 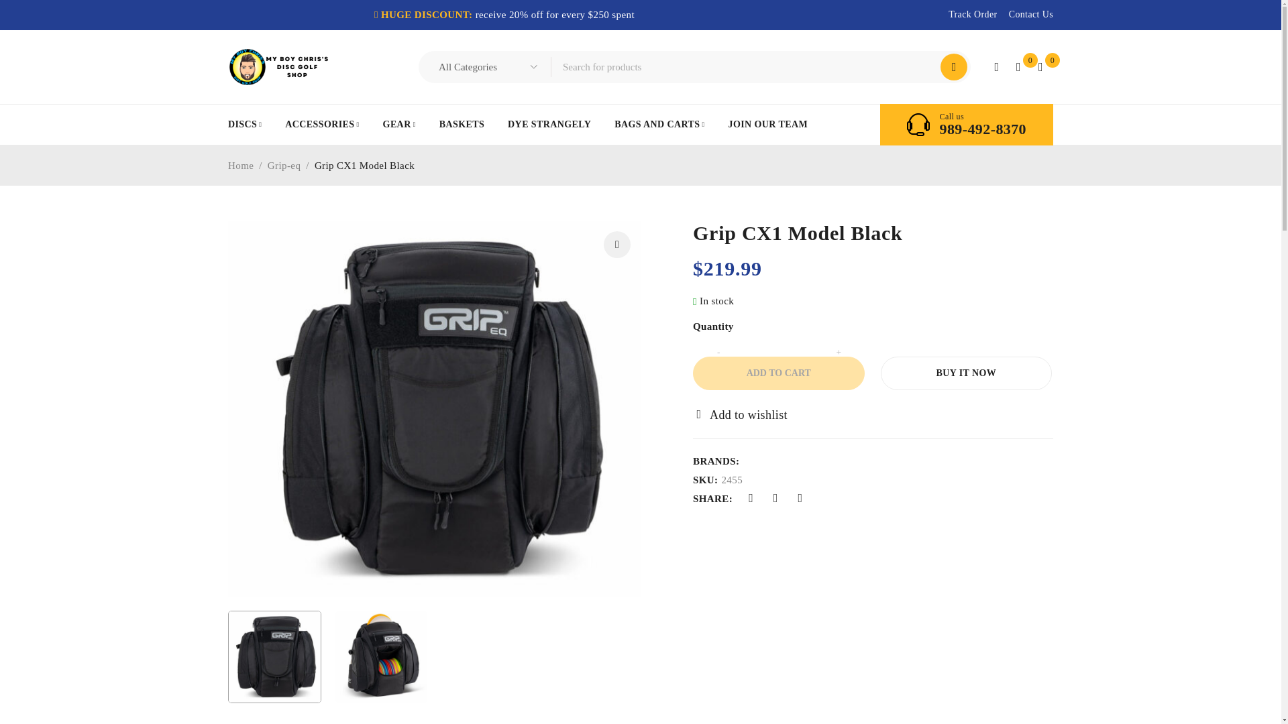 What do you see at coordinates (322, 124) in the screenshot?
I see `ACCESSORIES` at bounding box center [322, 124].